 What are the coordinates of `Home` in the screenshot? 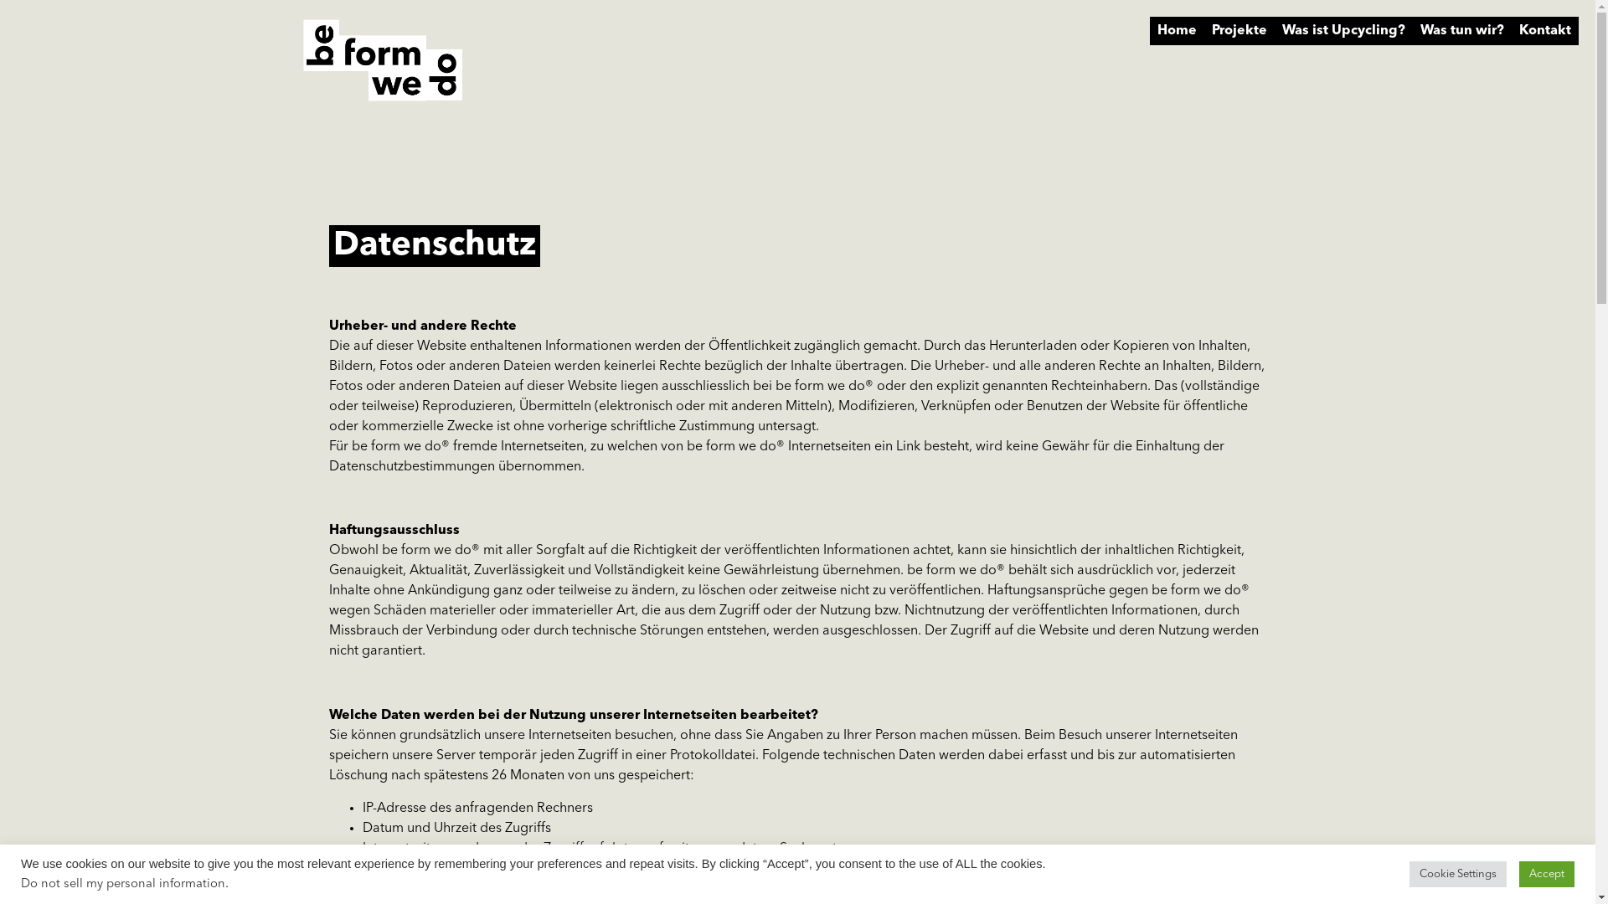 It's located at (1178, 31).